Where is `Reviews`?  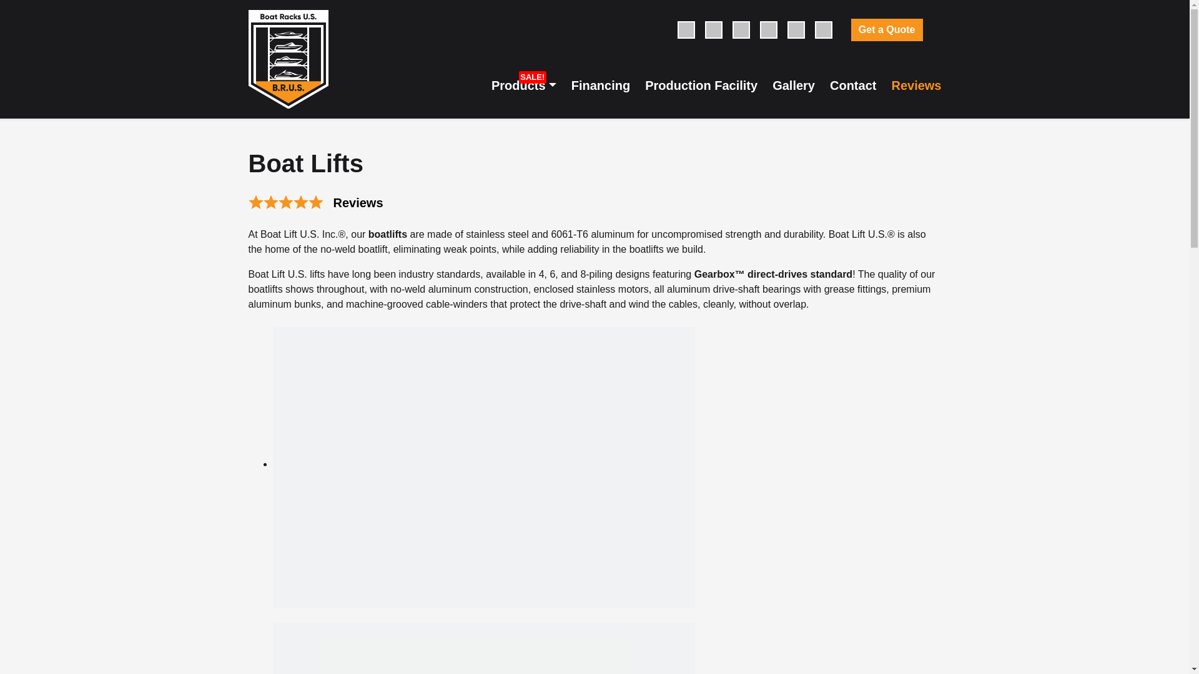 Reviews is located at coordinates (358, 202).